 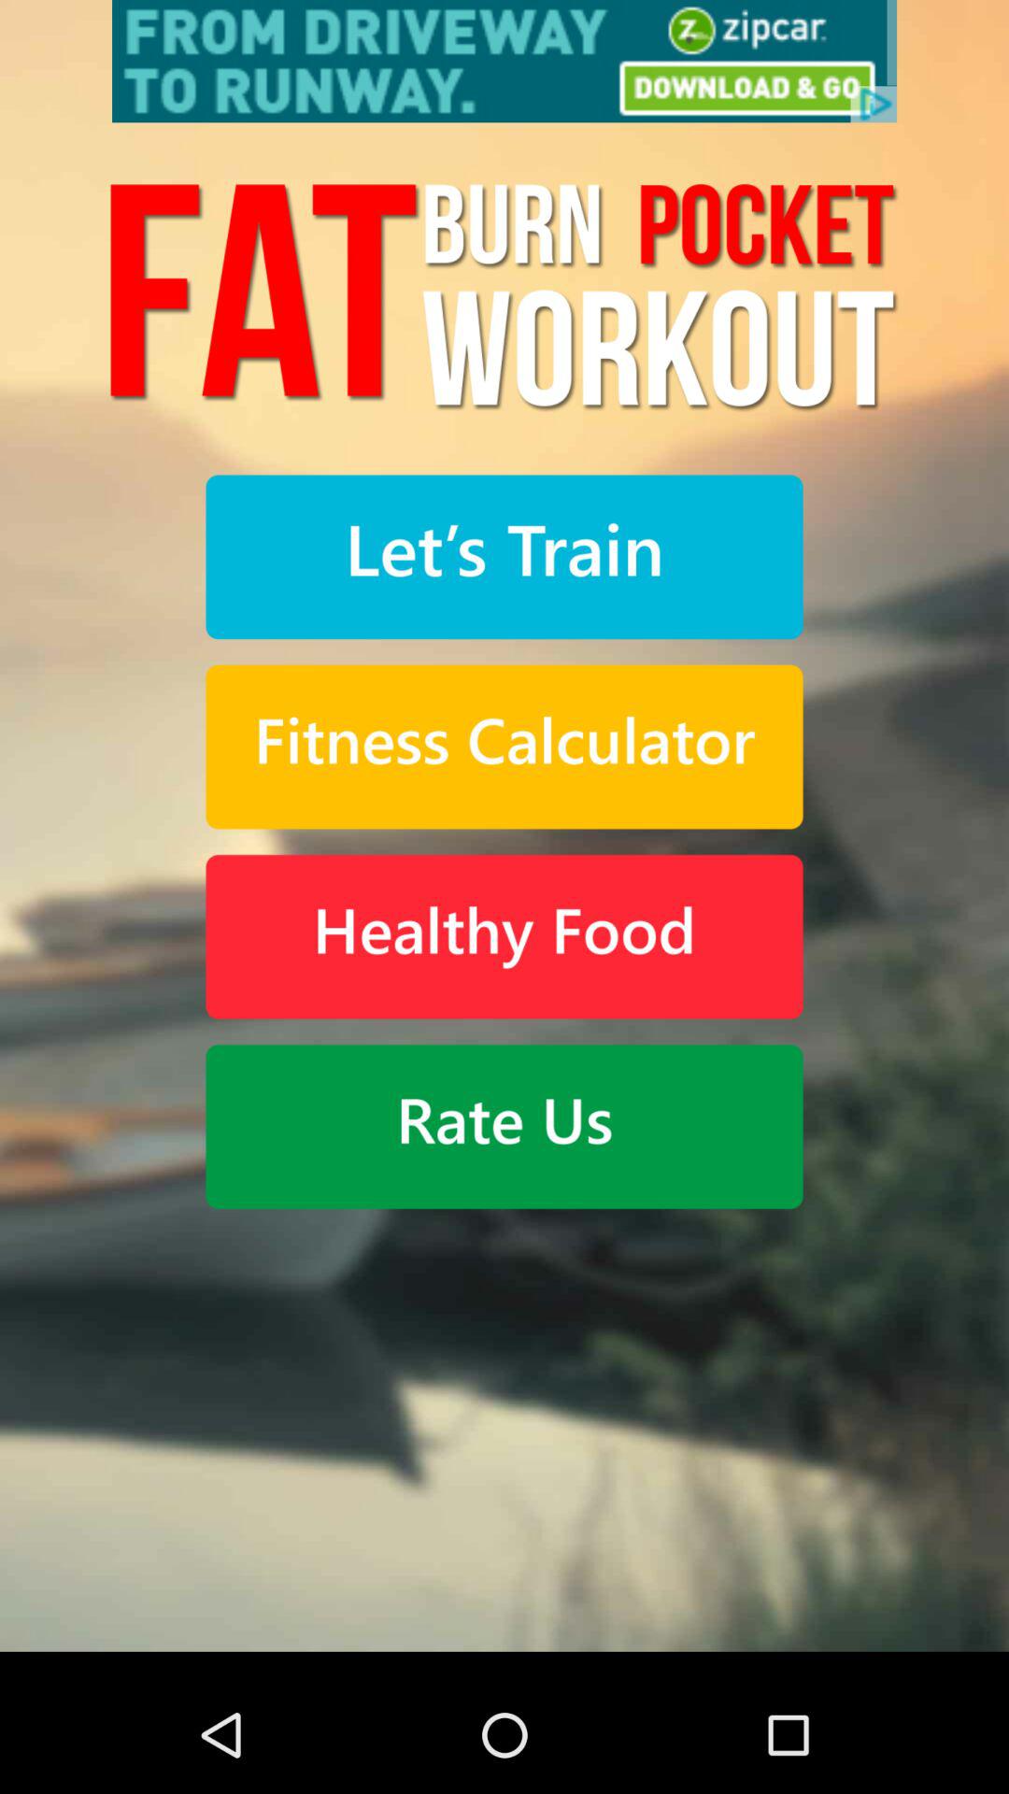 What do you see at coordinates (504, 557) in the screenshot?
I see `the button was made to start training` at bounding box center [504, 557].